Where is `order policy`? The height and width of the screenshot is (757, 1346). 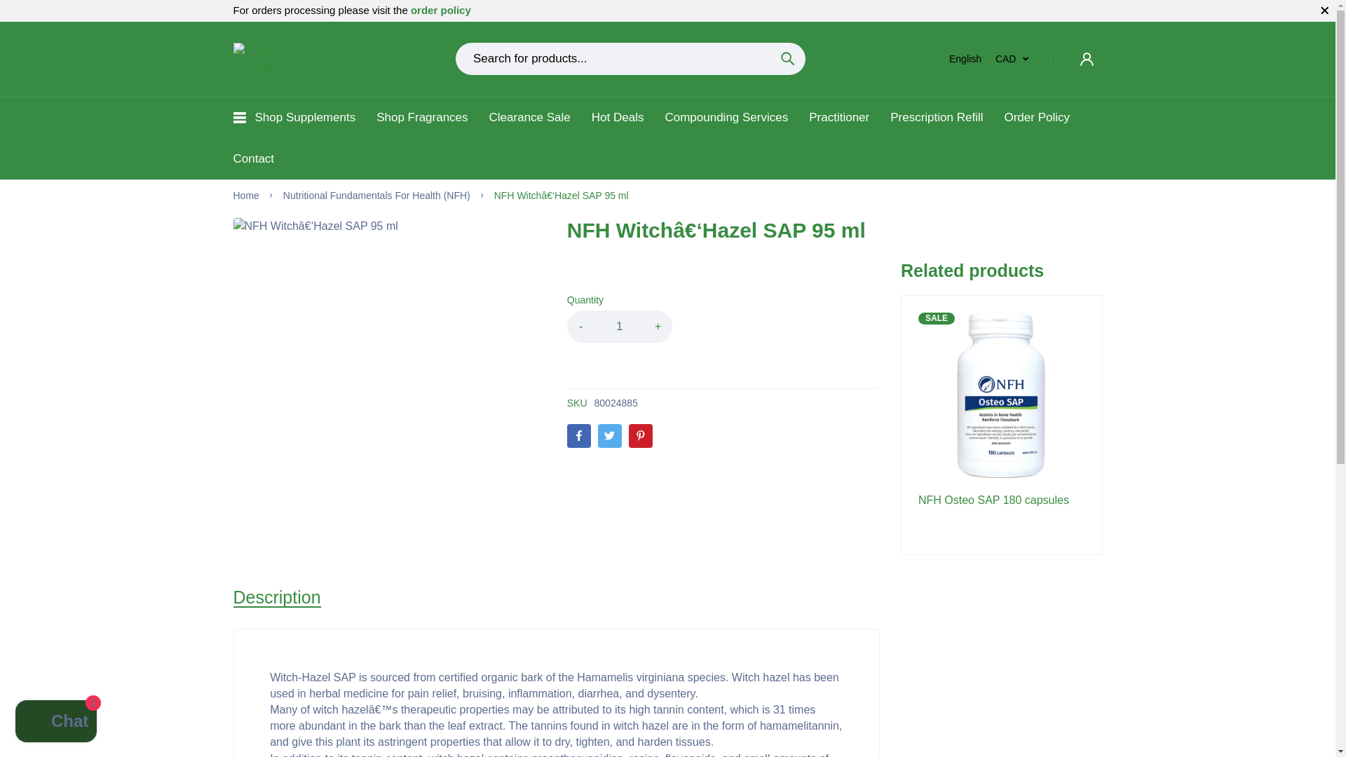
order policy is located at coordinates (440, 10).